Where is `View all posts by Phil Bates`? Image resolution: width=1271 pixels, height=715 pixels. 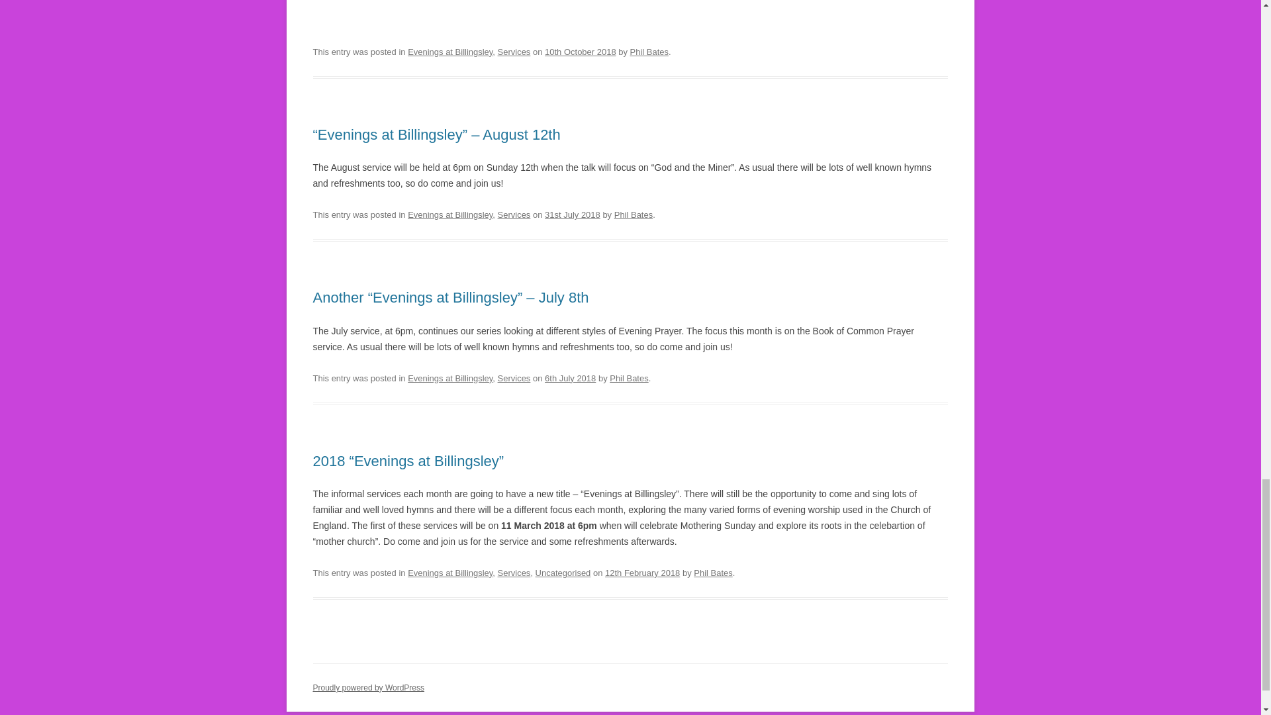 View all posts by Phil Bates is located at coordinates (649, 52).